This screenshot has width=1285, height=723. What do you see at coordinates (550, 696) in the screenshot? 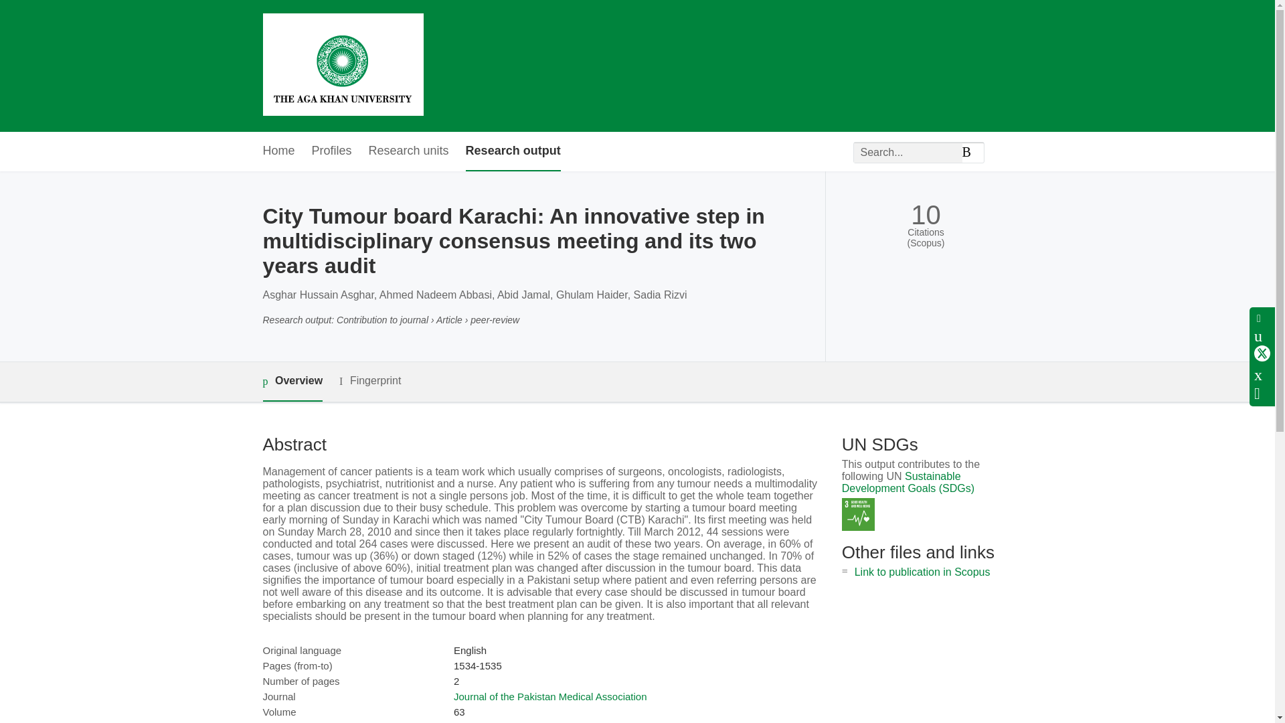
I see `Journal of the Pakistan Medical Association` at bounding box center [550, 696].